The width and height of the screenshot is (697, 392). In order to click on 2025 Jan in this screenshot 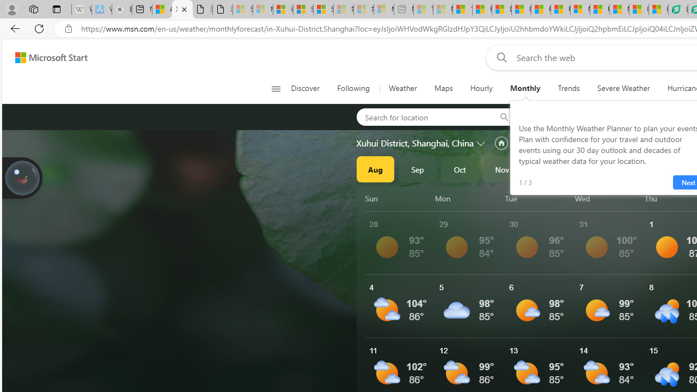, I will do `click(586, 169)`.